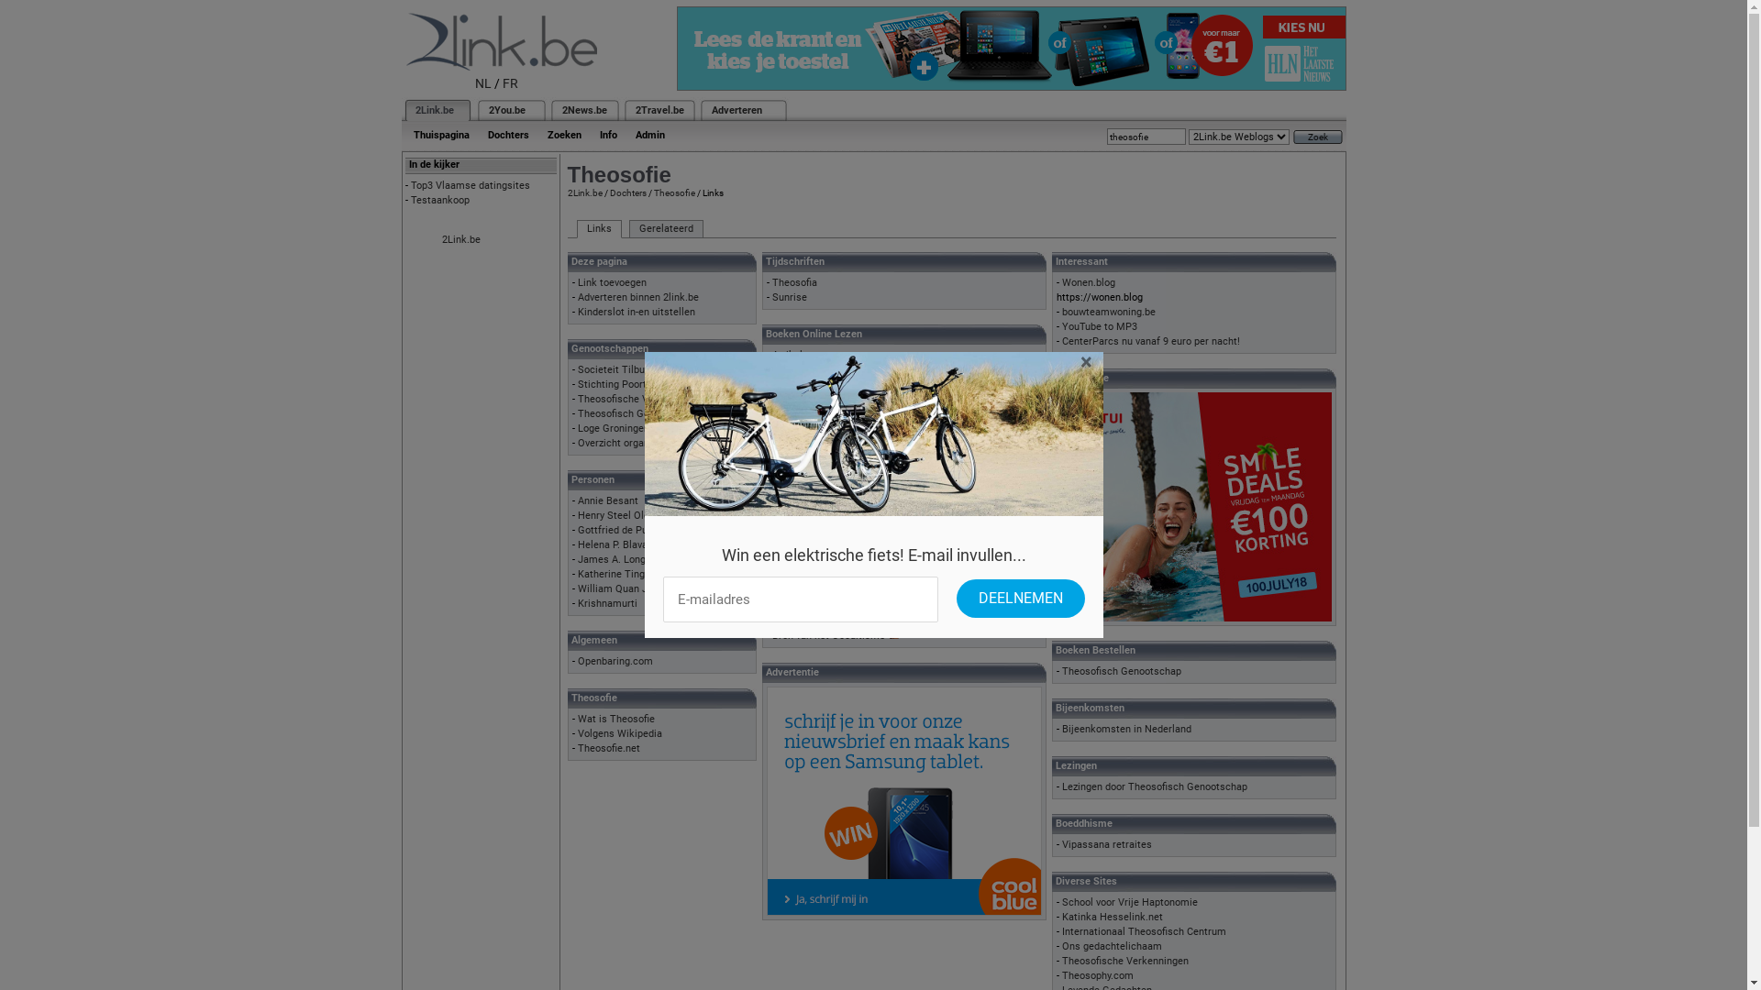 The height and width of the screenshot is (990, 1761). I want to click on Theosofische Verkenningen, so click(1125, 961).